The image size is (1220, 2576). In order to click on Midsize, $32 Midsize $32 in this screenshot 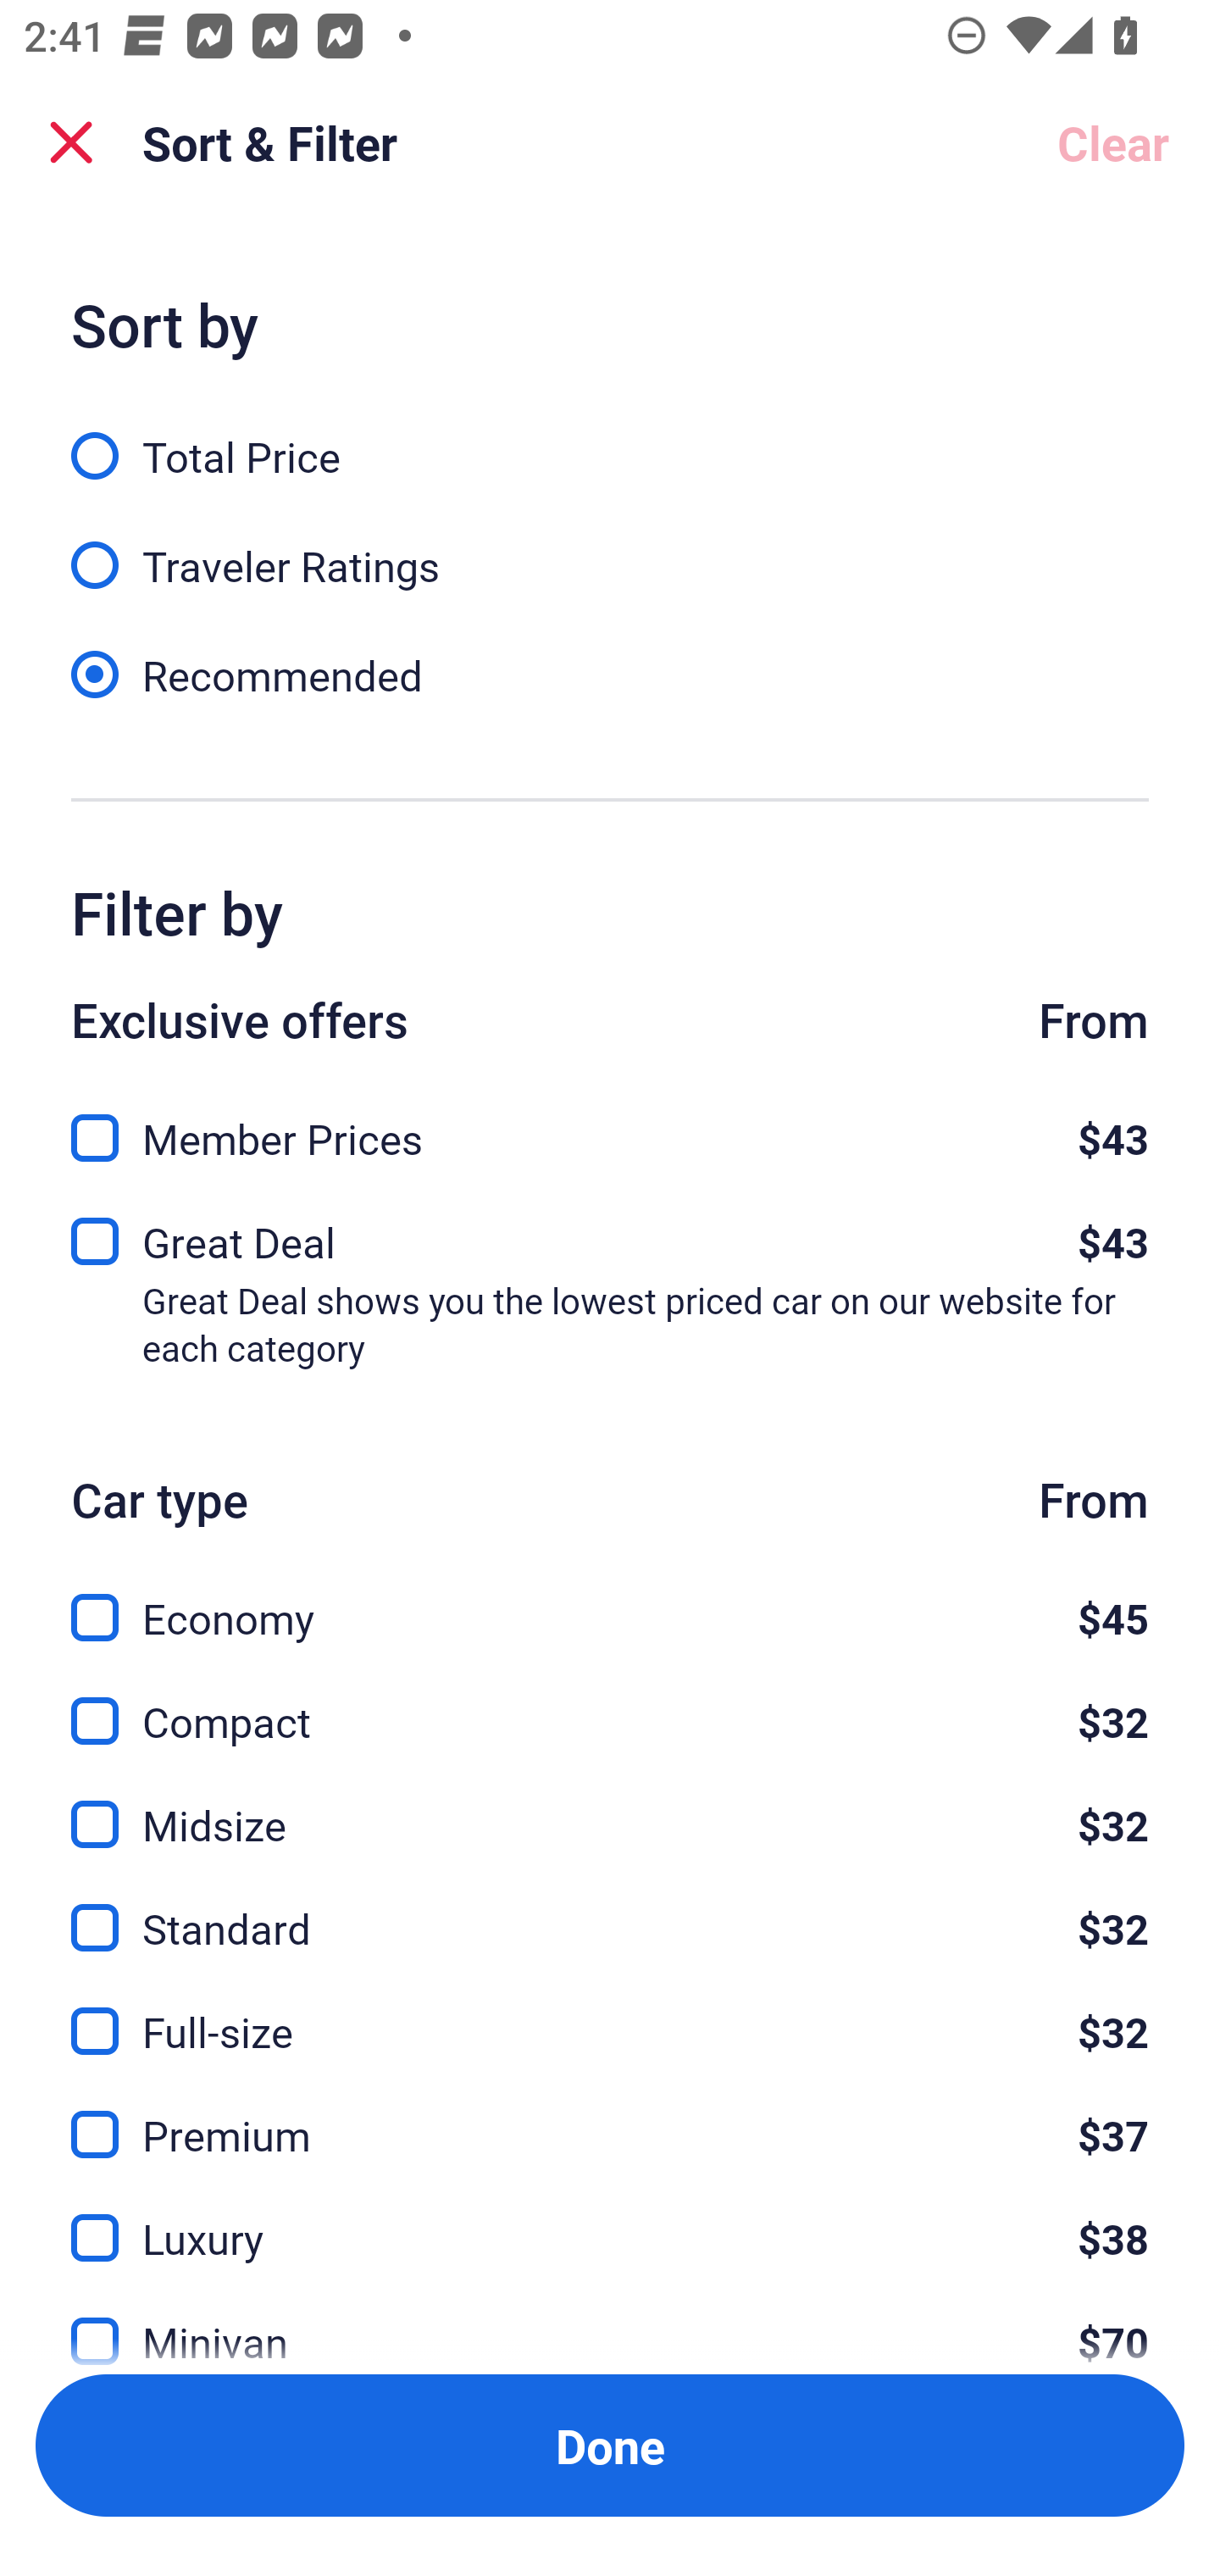, I will do `click(610, 1805)`.